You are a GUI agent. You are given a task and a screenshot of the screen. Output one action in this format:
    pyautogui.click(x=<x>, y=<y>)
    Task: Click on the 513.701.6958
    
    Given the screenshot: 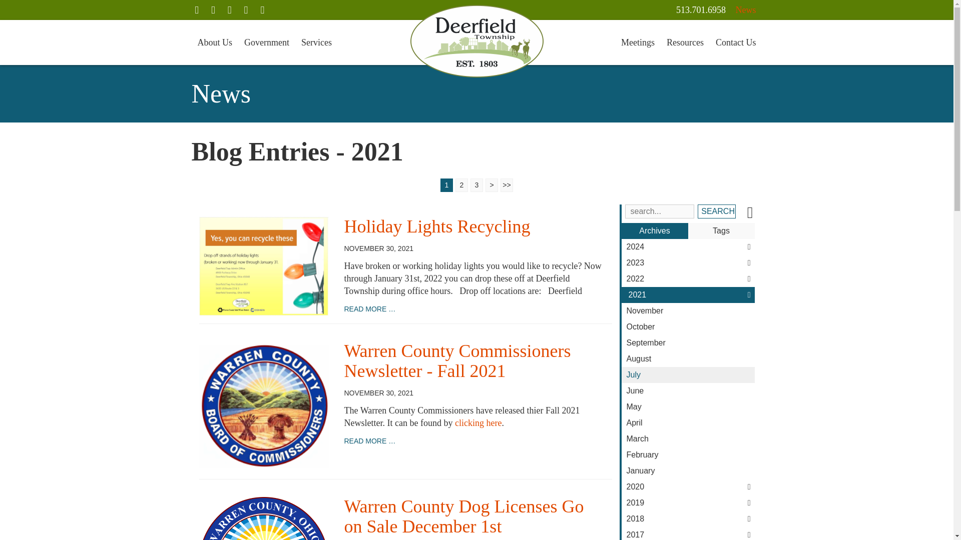 What is the action you would take?
    pyautogui.click(x=701, y=10)
    